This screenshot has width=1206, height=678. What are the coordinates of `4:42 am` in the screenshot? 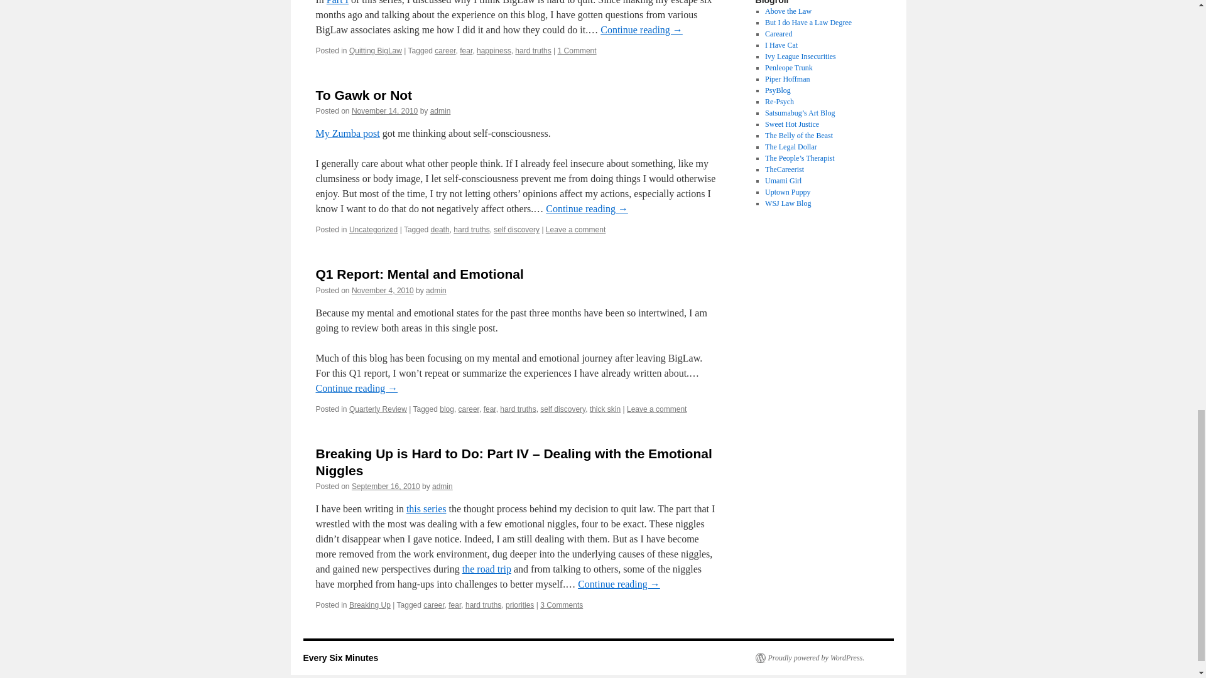 It's located at (384, 110).